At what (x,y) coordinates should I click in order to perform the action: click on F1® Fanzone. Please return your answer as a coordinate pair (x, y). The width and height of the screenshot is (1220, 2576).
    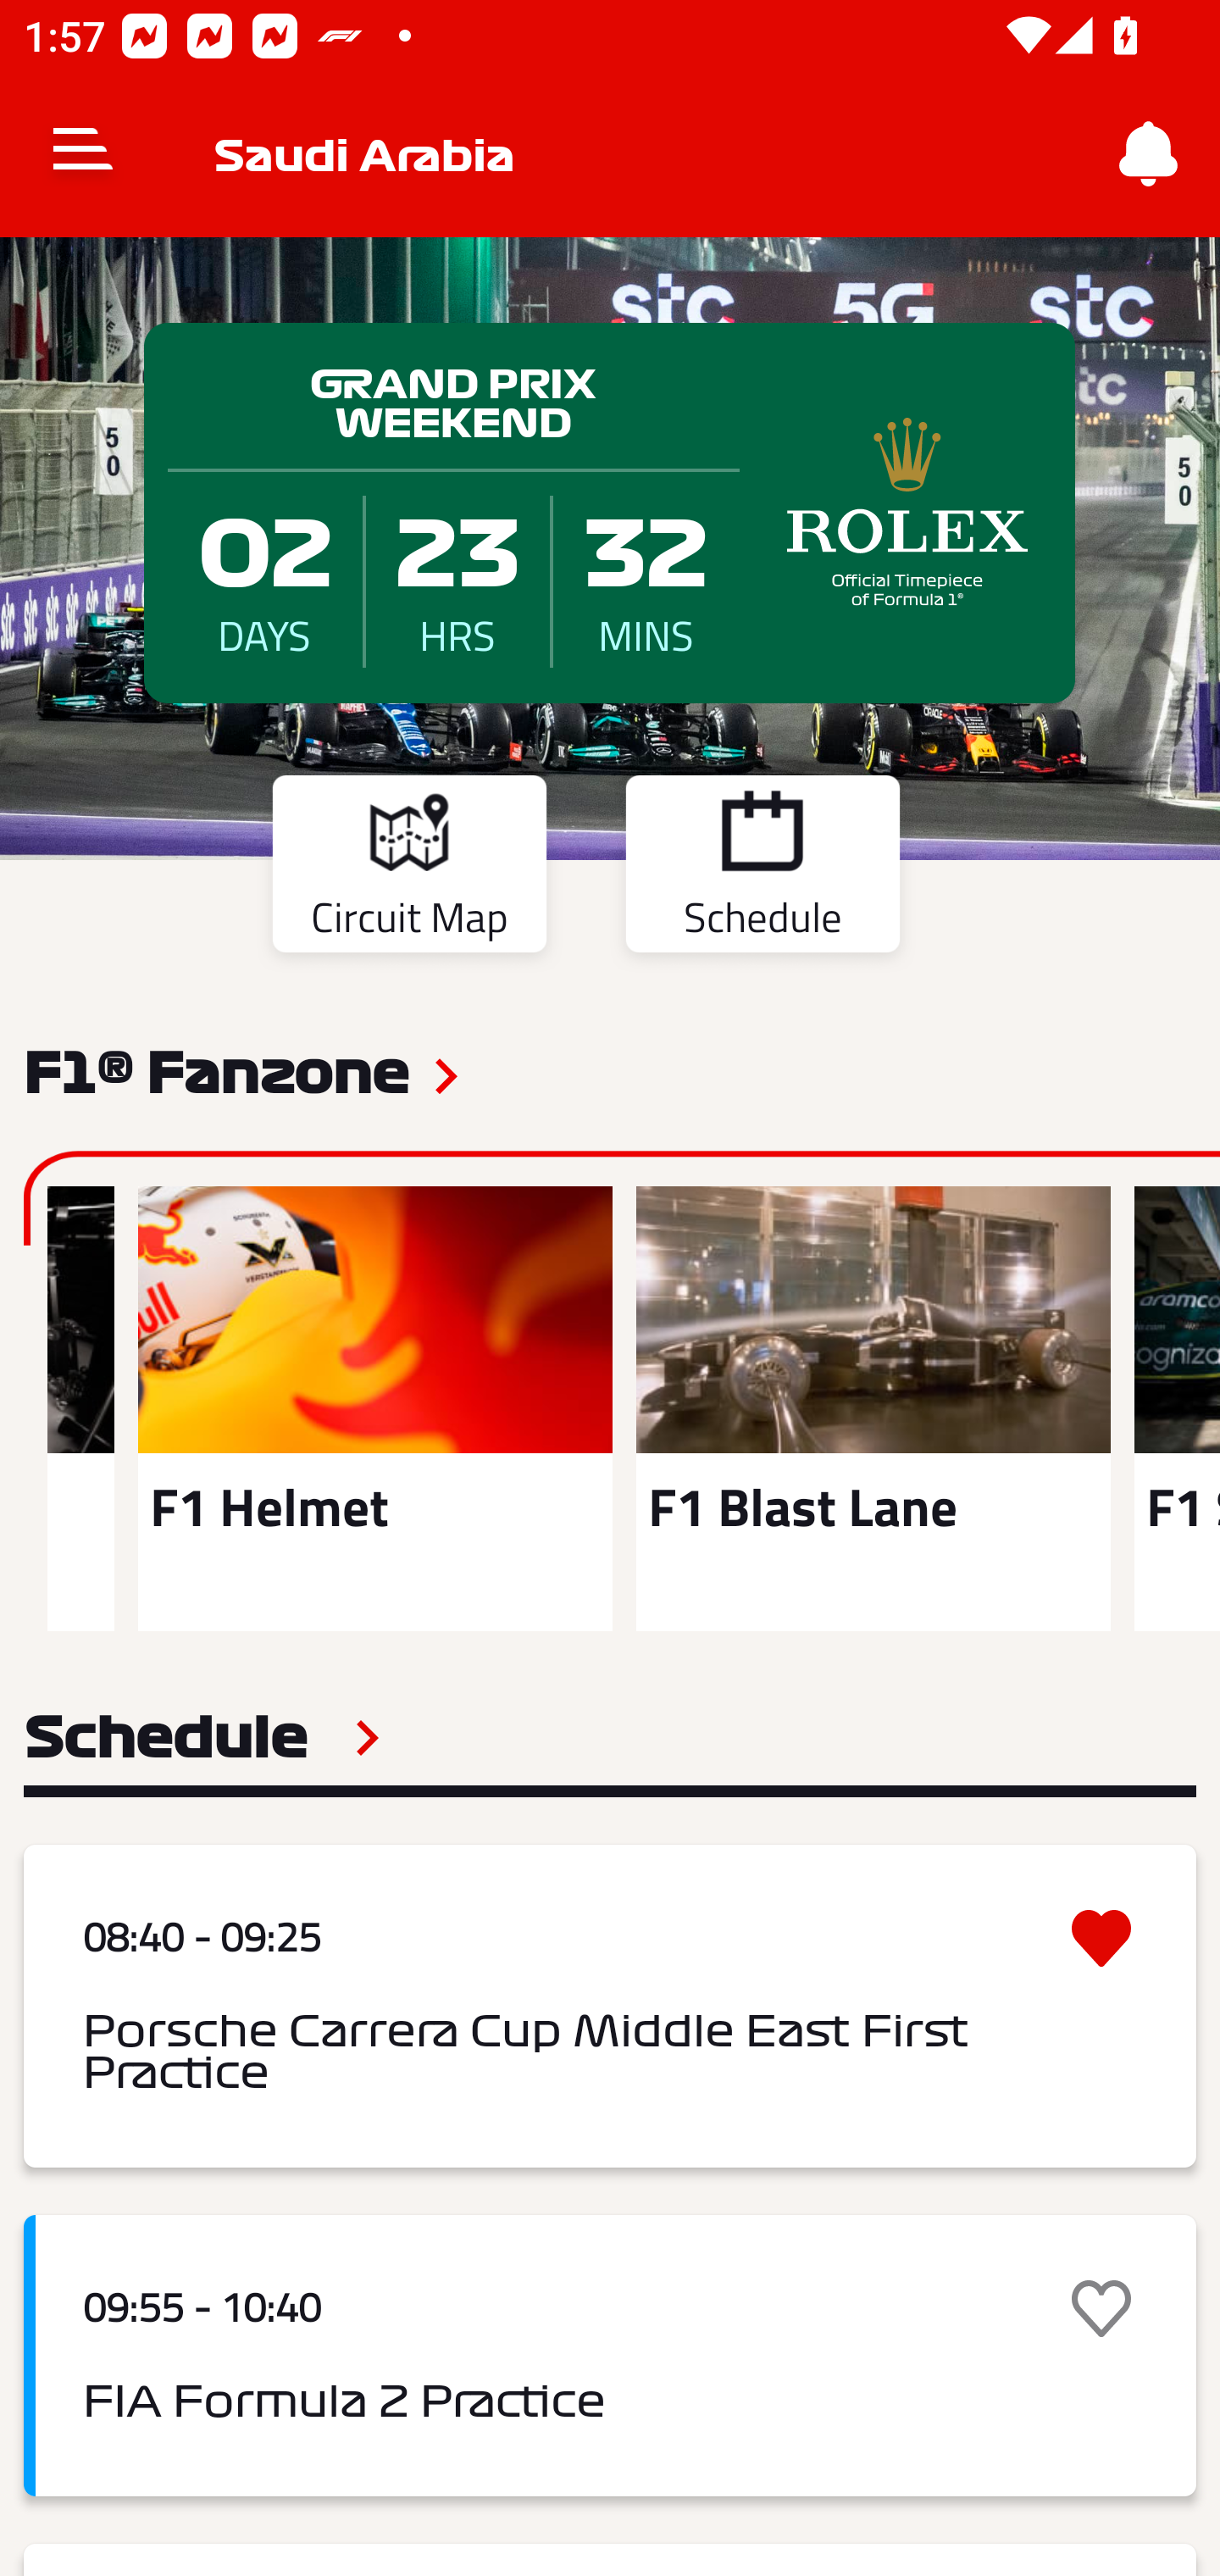
    Looking at the image, I should click on (216, 1070).